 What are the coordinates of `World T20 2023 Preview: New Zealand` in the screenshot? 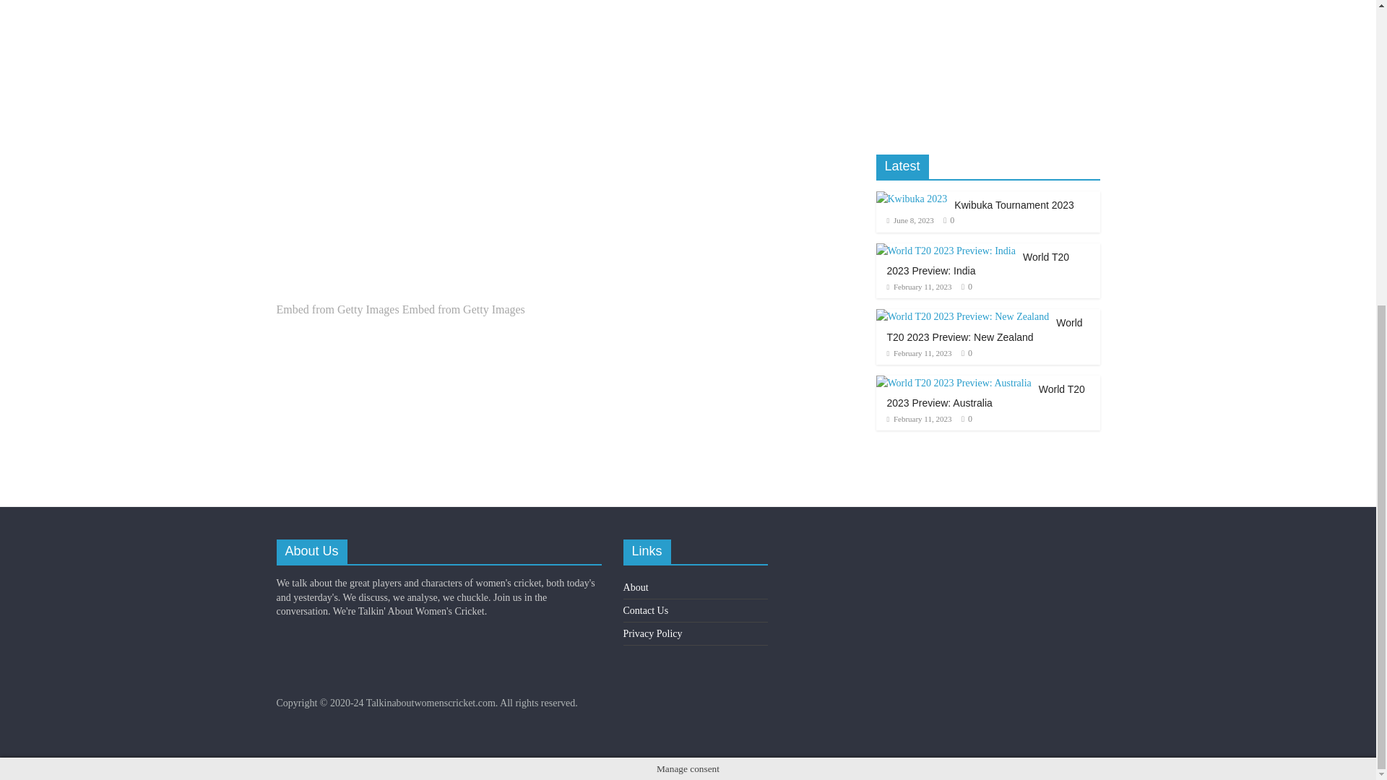 It's located at (962, 316).